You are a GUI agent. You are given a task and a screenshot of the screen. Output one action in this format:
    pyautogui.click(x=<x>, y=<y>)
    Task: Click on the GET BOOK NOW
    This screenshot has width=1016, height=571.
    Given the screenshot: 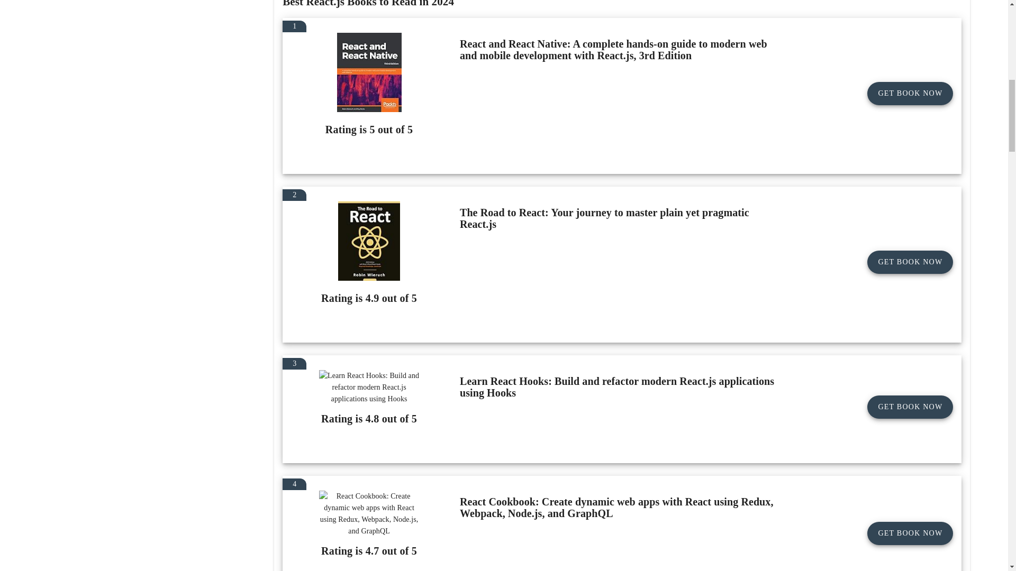 What is the action you would take?
    pyautogui.click(x=910, y=93)
    